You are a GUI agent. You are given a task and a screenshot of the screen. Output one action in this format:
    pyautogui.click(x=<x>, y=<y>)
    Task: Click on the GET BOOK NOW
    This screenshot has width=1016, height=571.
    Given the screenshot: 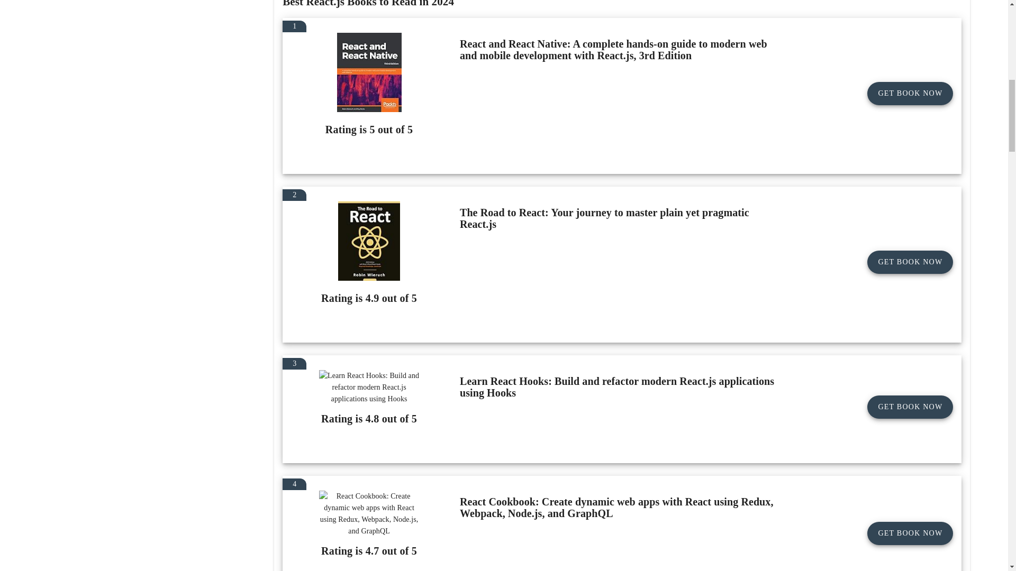 What is the action you would take?
    pyautogui.click(x=910, y=93)
    